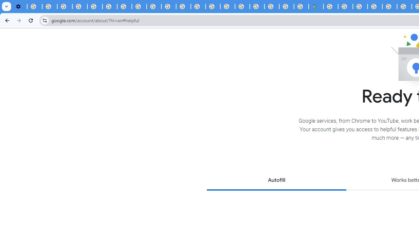 The height and width of the screenshot is (235, 419). What do you see at coordinates (331, 7) in the screenshot?
I see `Sign in - Google Accounts` at bounding box center [331, 7].